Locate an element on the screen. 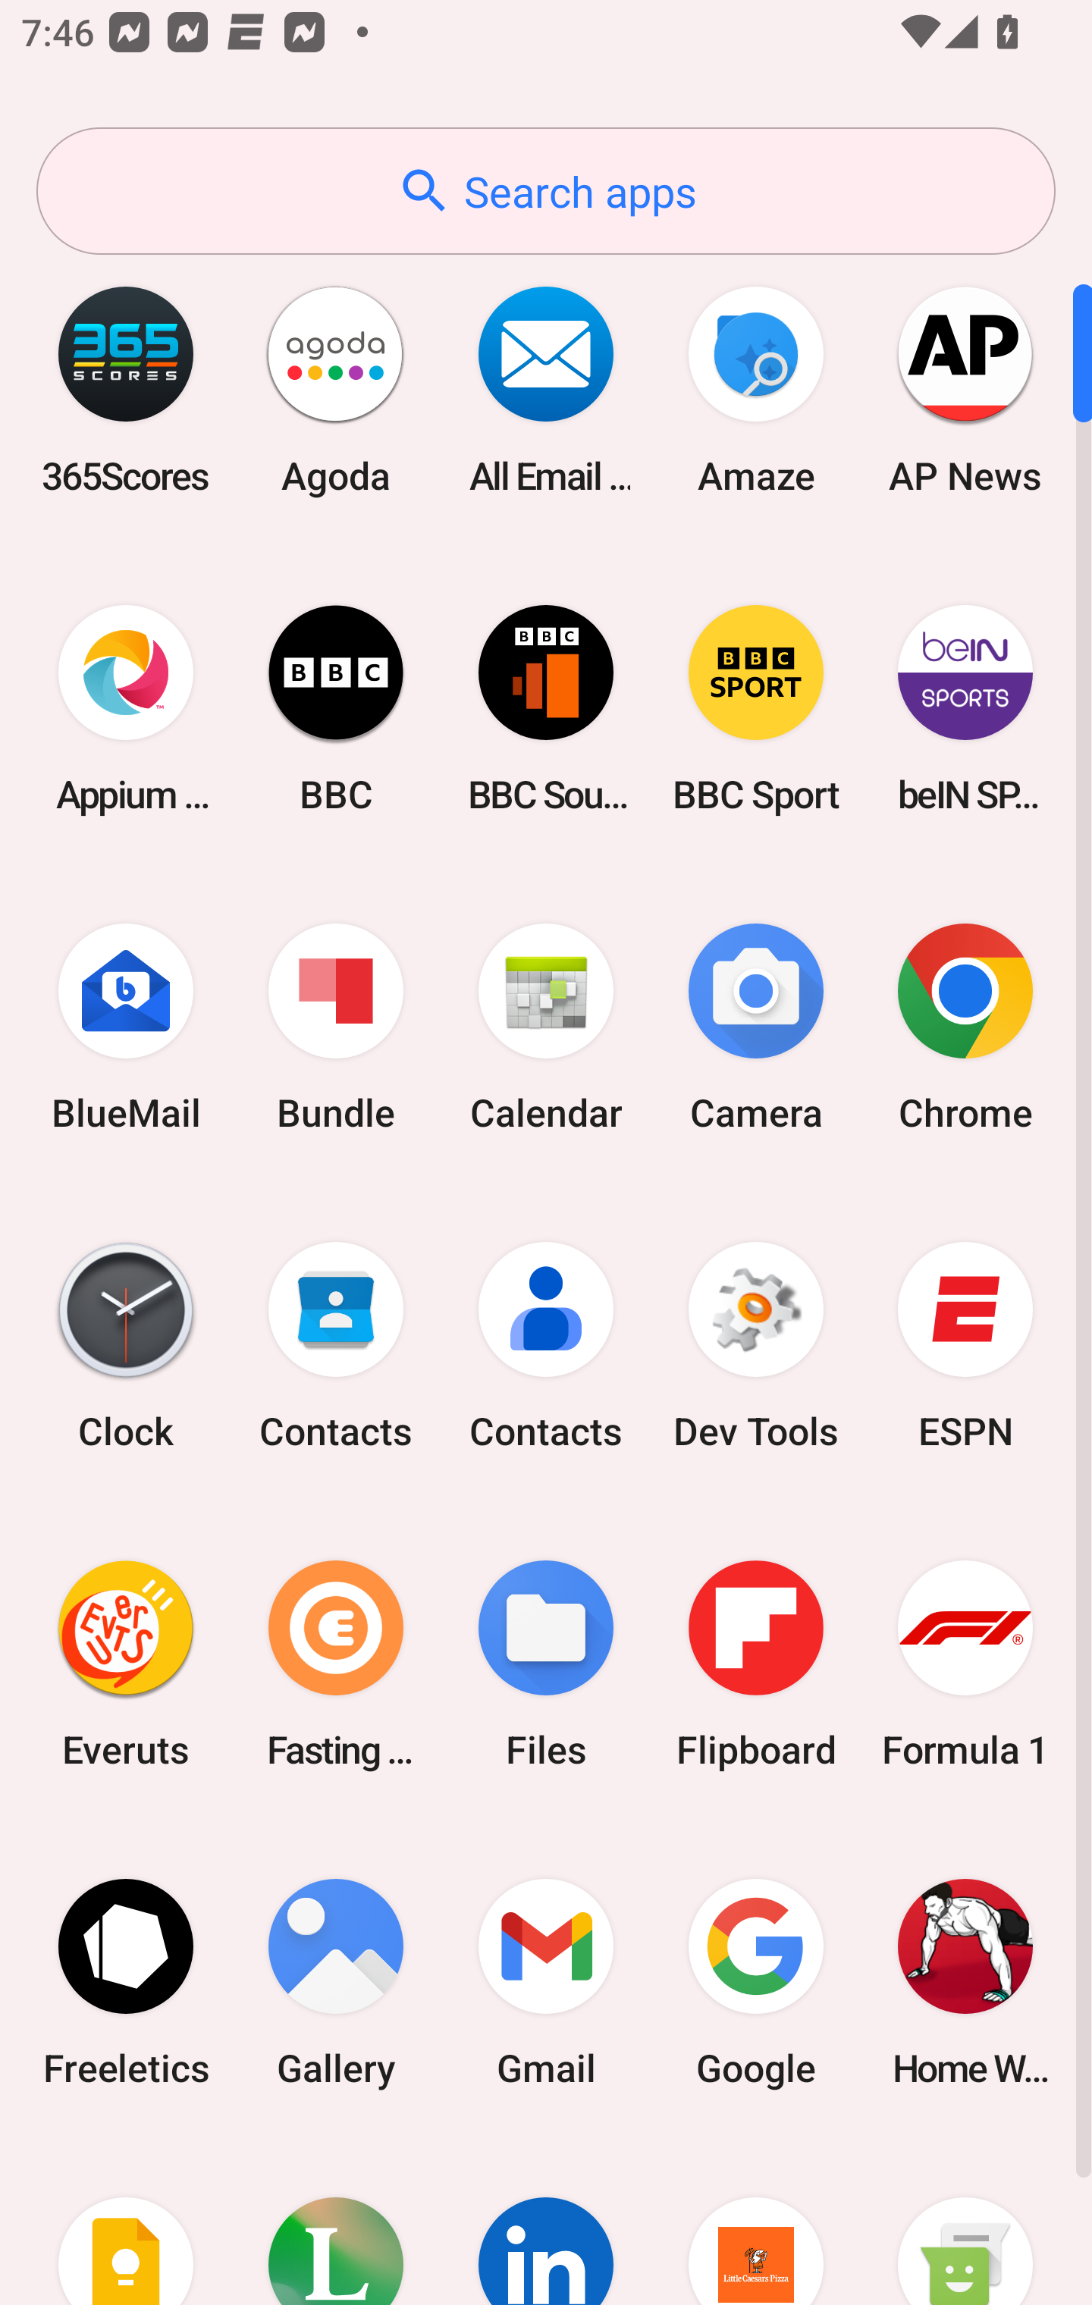  Flipboard is located at coordinates (755, 1664).